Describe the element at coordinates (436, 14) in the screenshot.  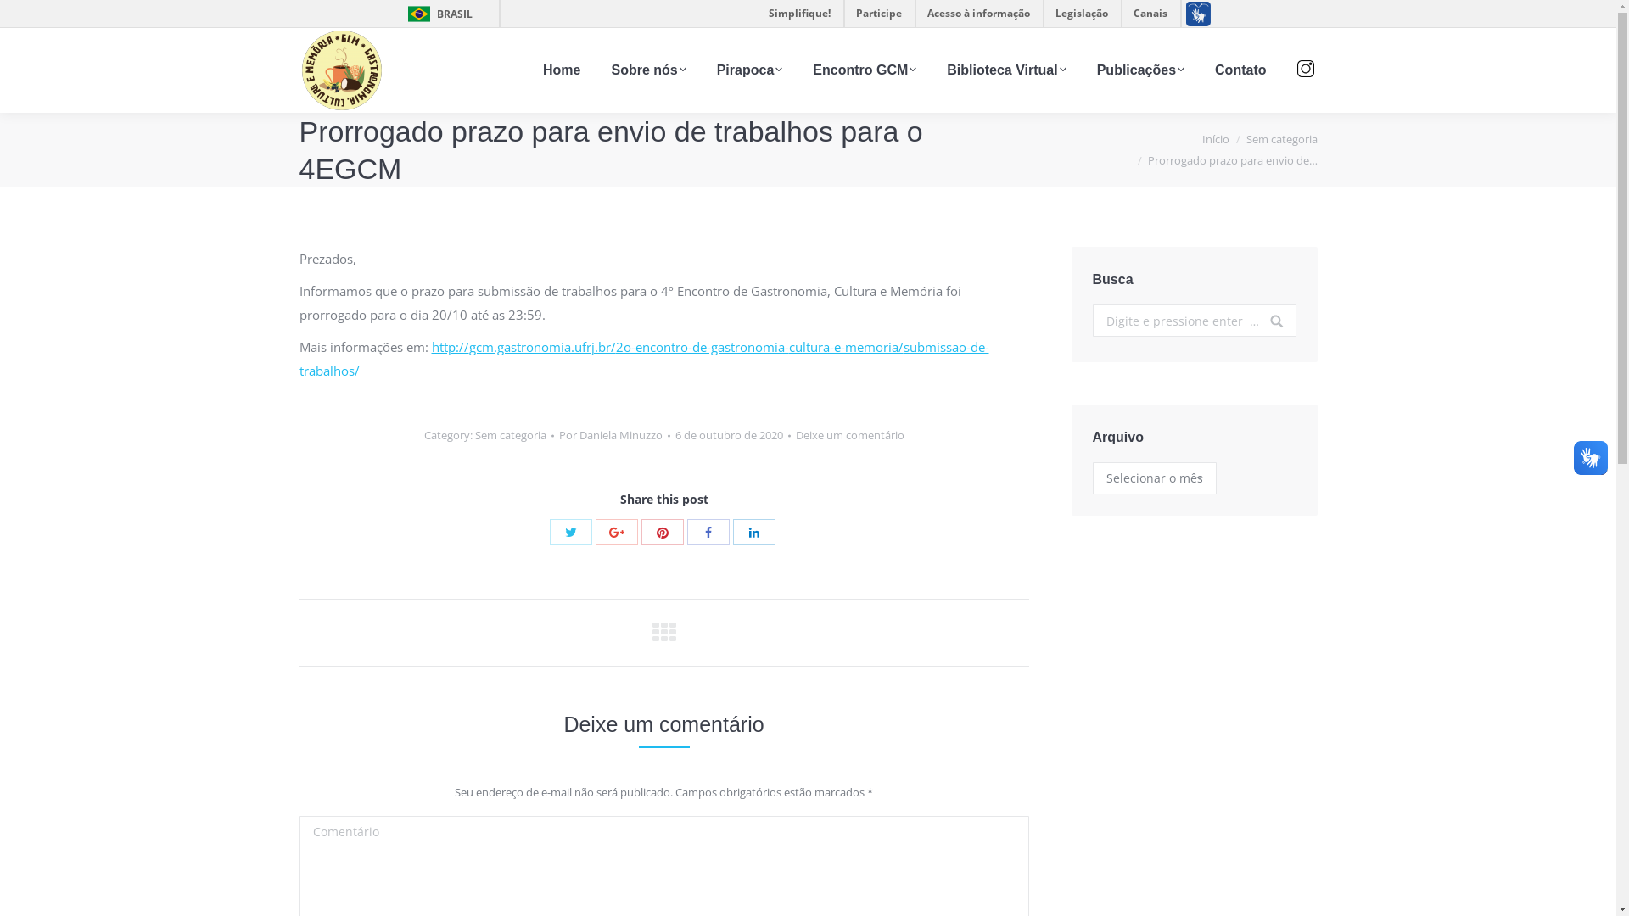
I see `BRASIL` at that location.